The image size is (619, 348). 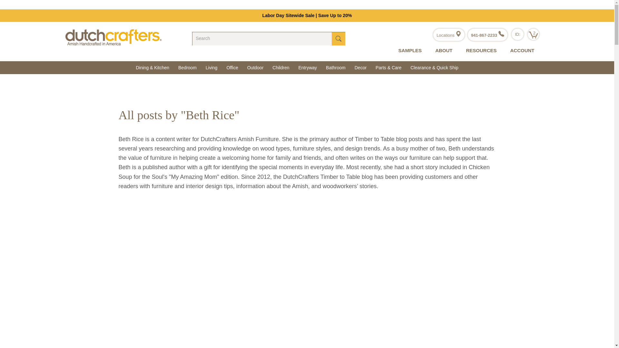 What do you see at coordinates (442, 51) in the screenshot?
I see `ABOUT` at bounding box center [442, 51].